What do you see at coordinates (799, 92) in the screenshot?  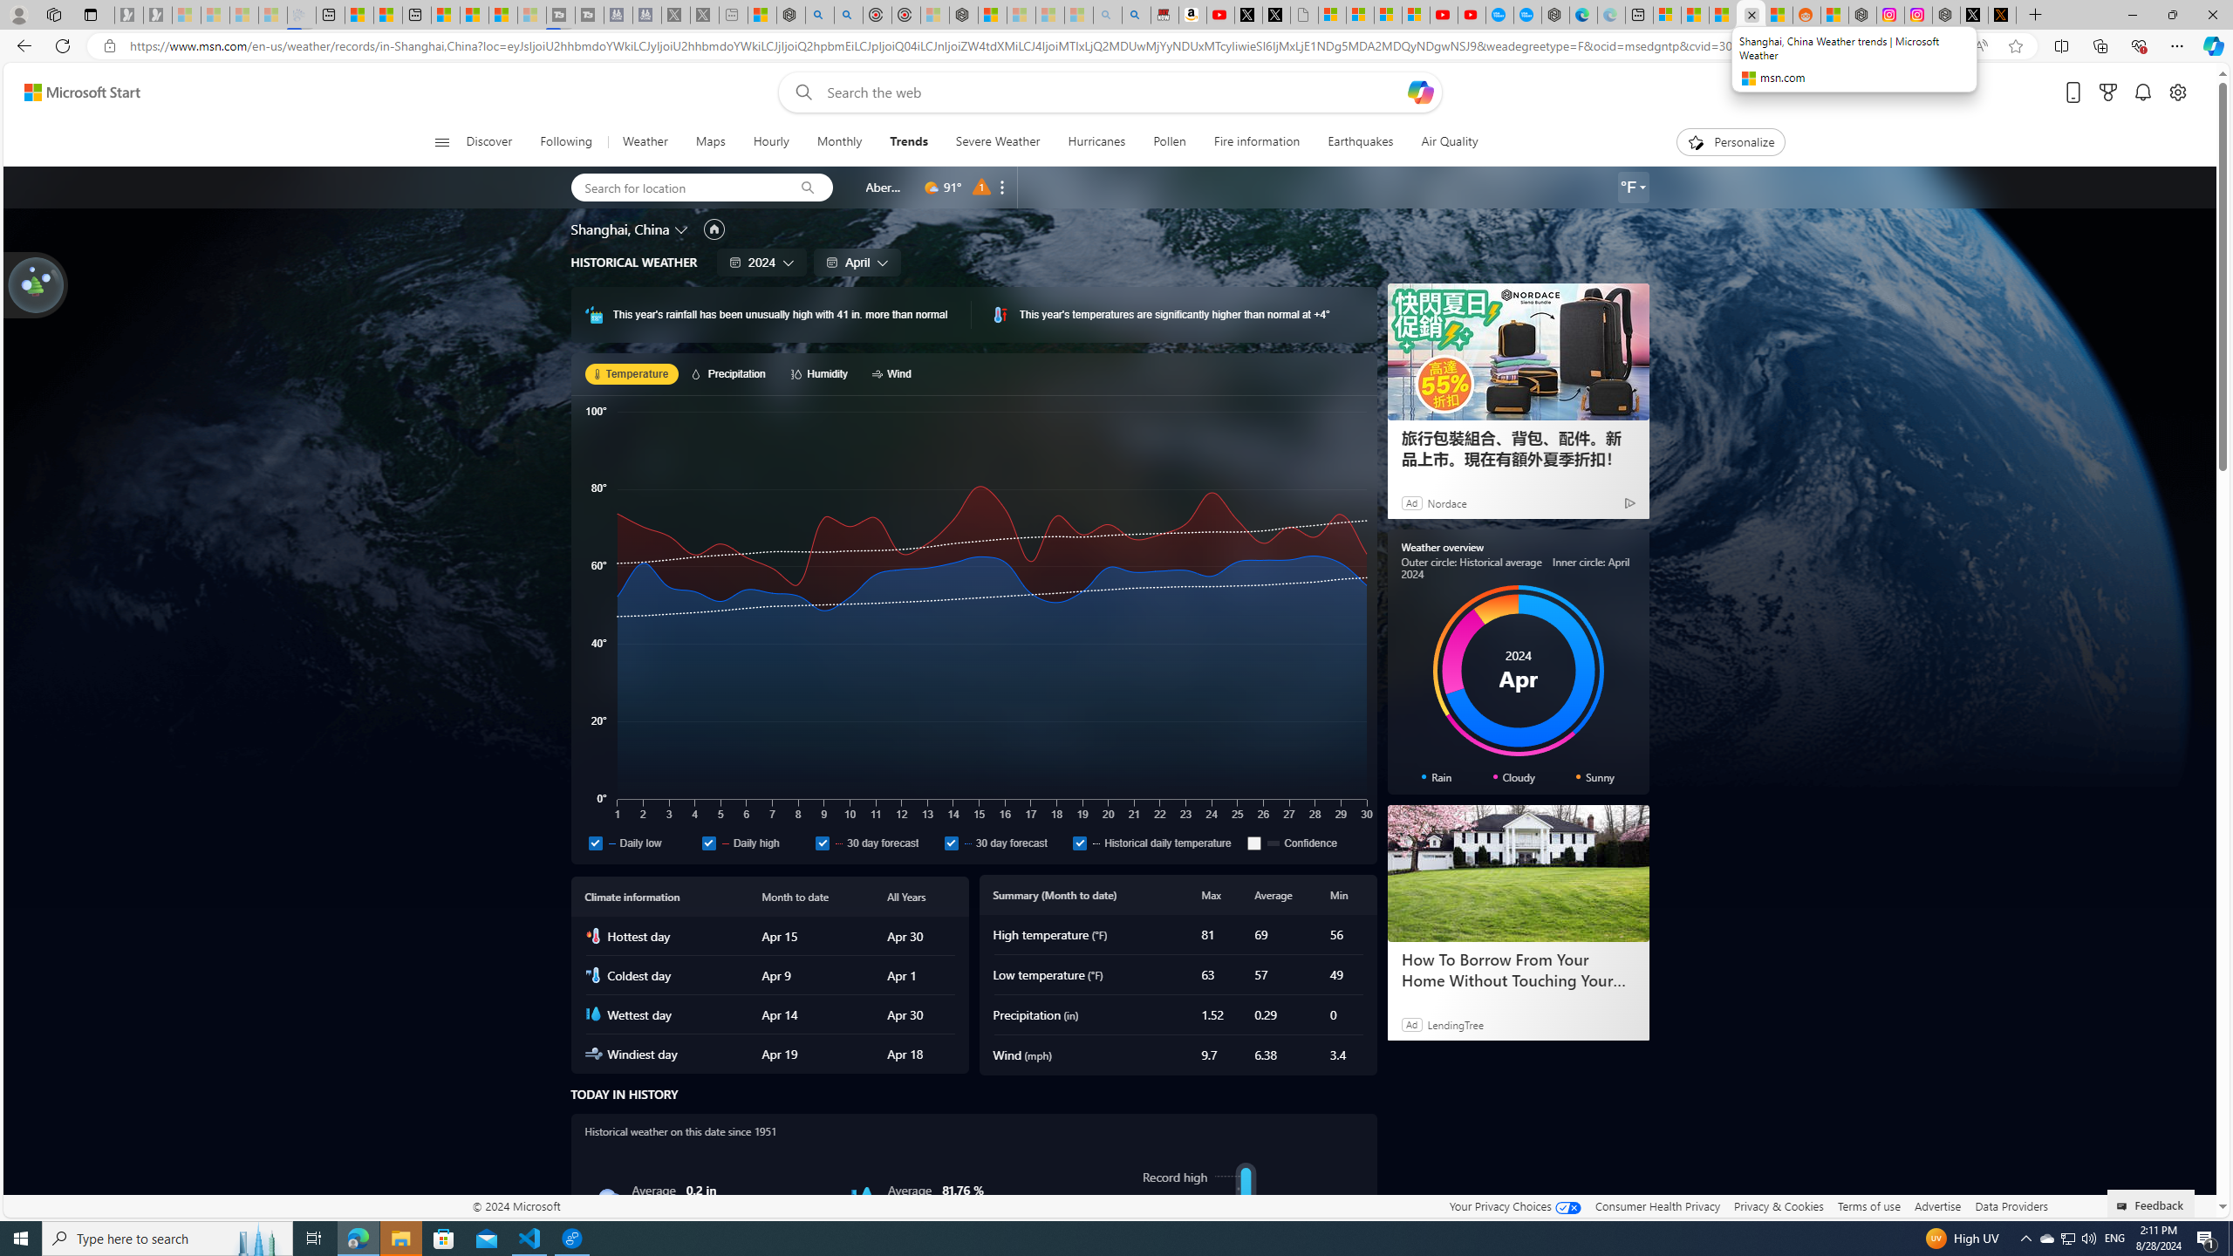 I see `Web search` at bounding box center [799, 92].